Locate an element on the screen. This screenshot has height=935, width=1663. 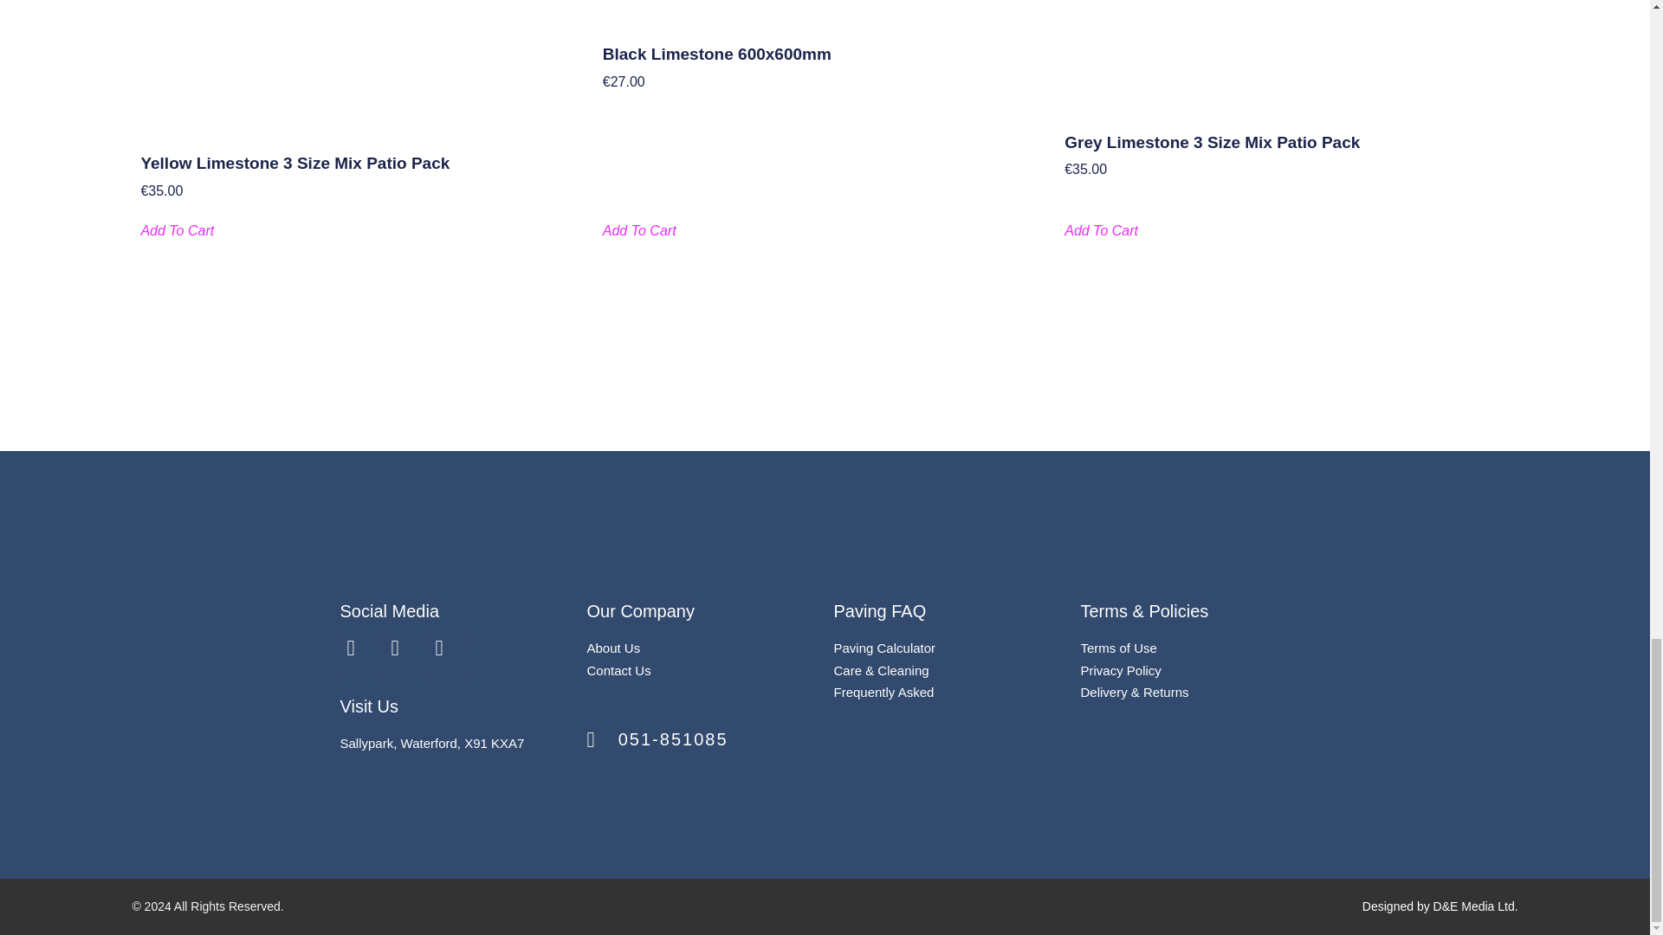
About Us is located at coordinates (613, 648).